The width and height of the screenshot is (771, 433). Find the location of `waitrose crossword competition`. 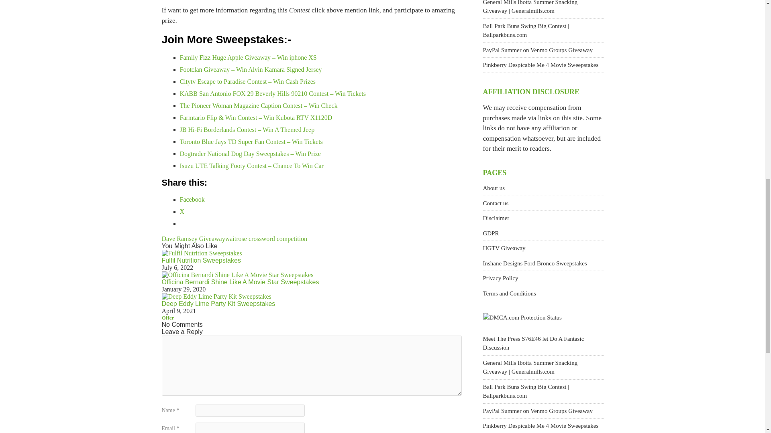

waitrose crossword competition is located at coordinates (266, 239).